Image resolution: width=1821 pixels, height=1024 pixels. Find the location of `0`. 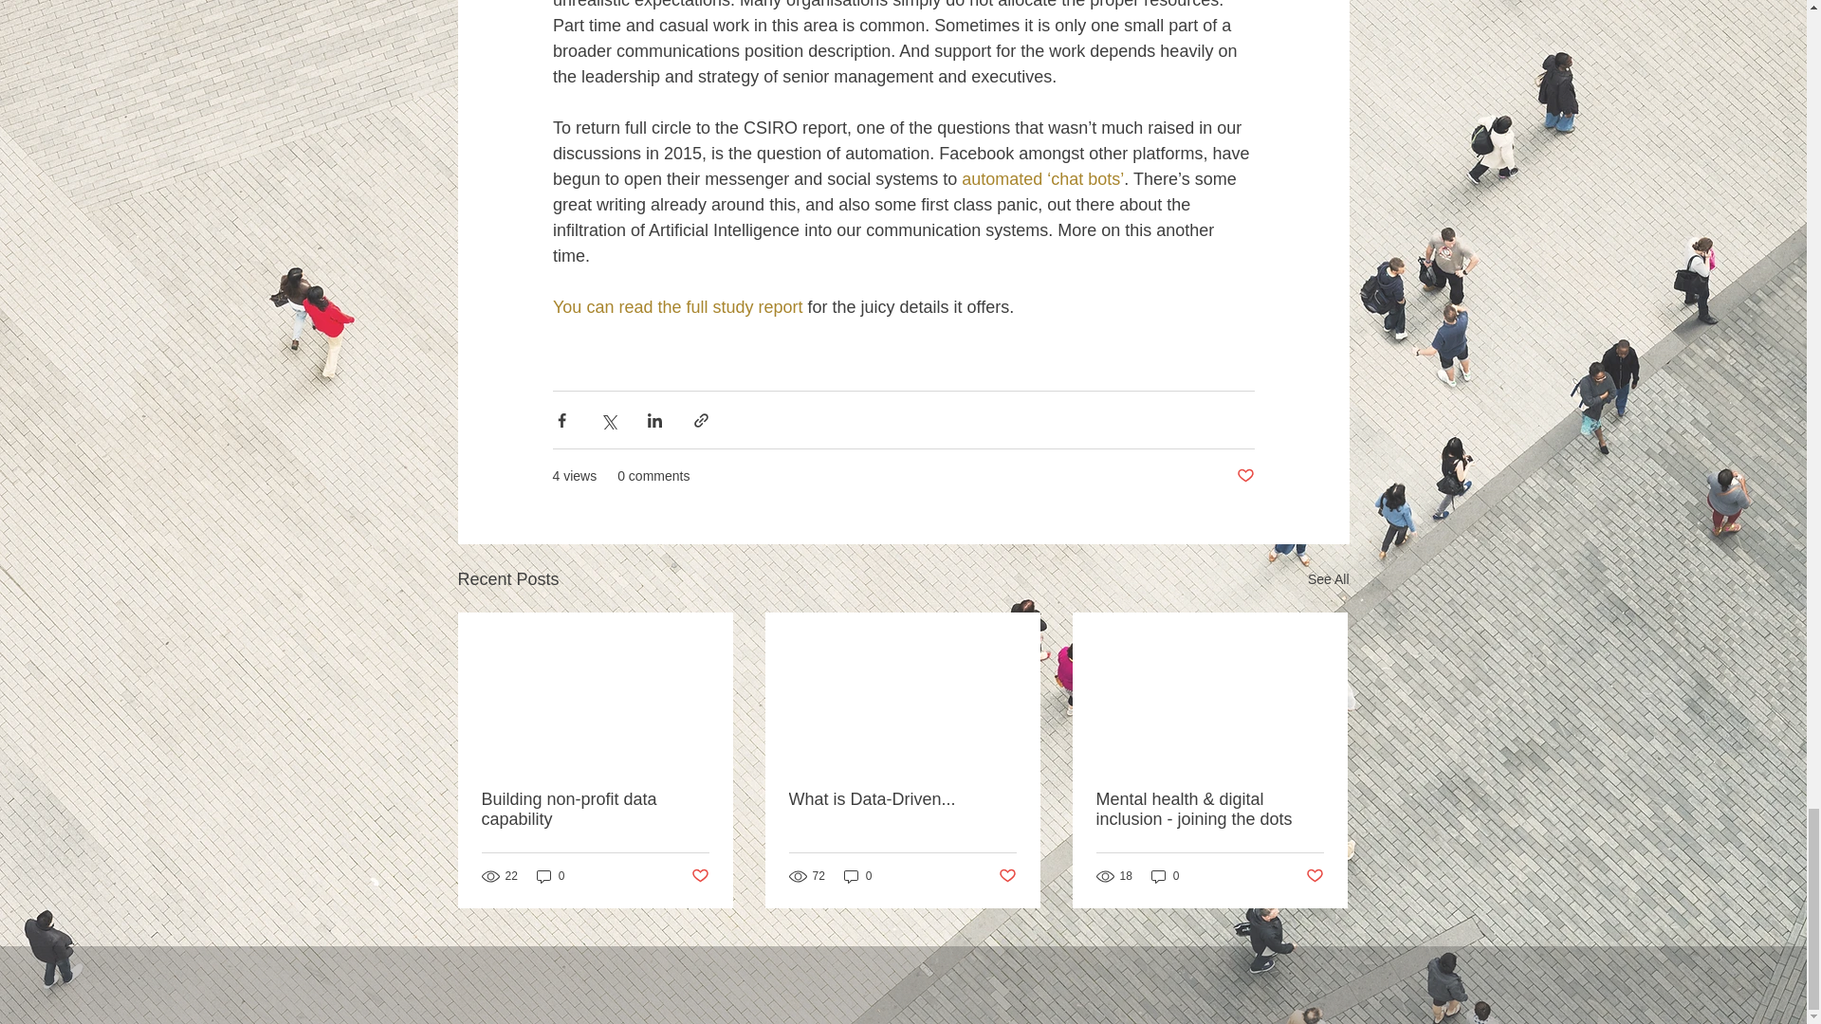

0 is located at coordinates (1165, 876).